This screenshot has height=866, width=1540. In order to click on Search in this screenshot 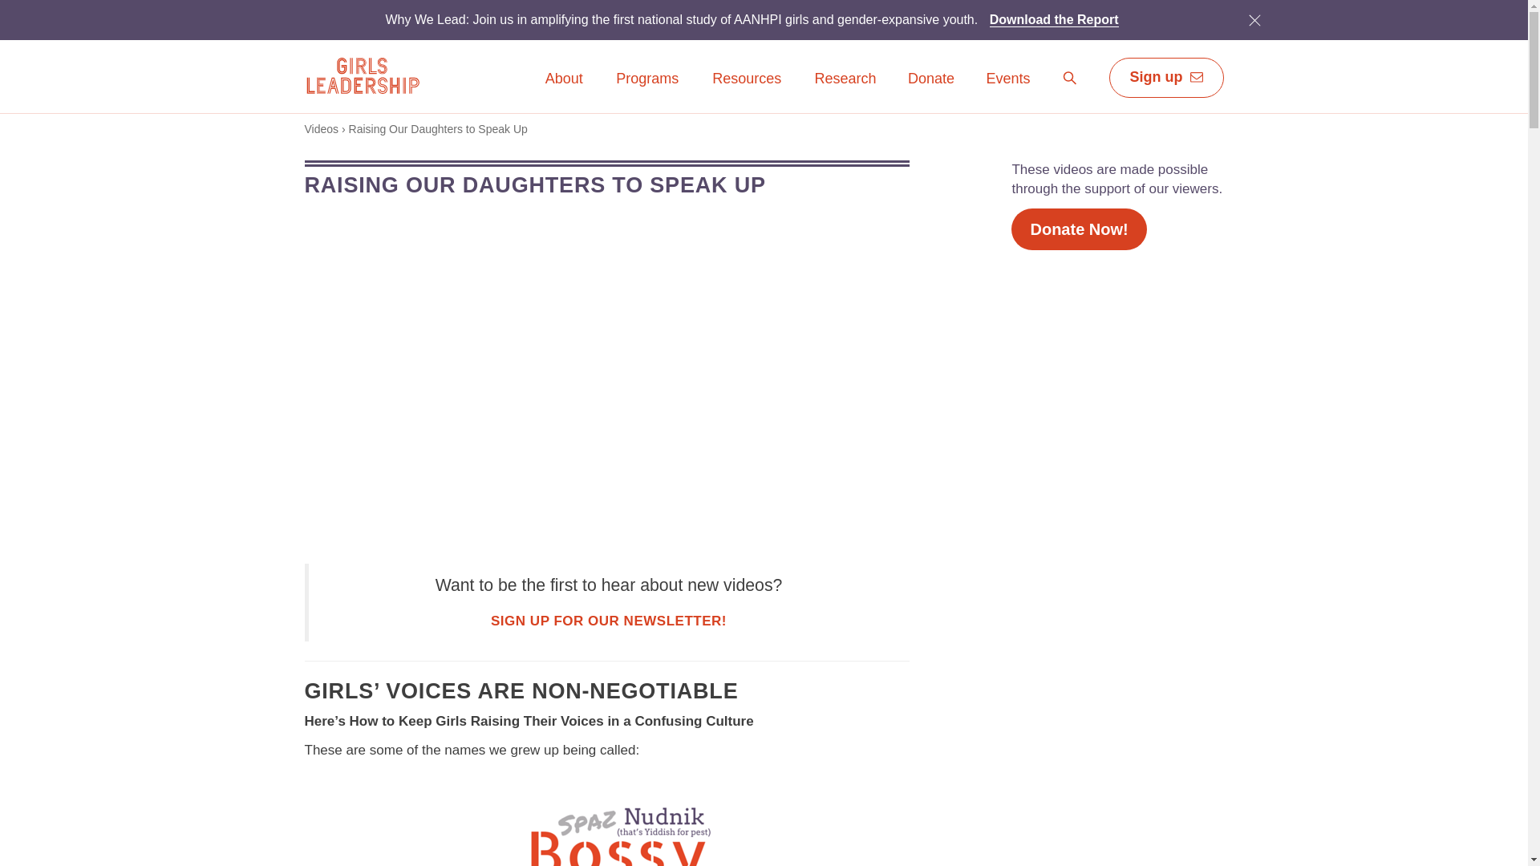, I will do `click(1070, 79)`.